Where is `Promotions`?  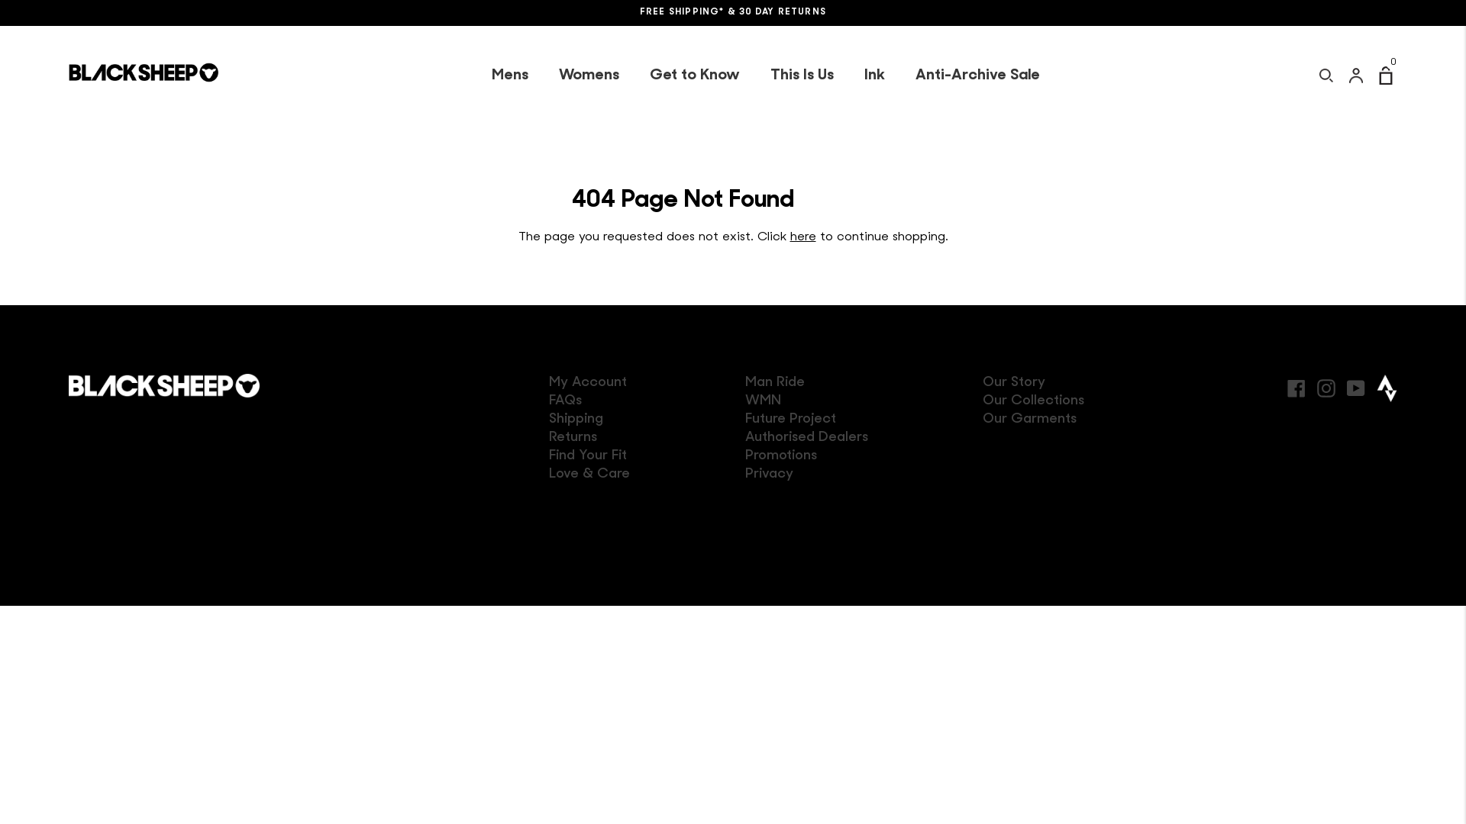
Promotions is located at coordinates (781, 456).